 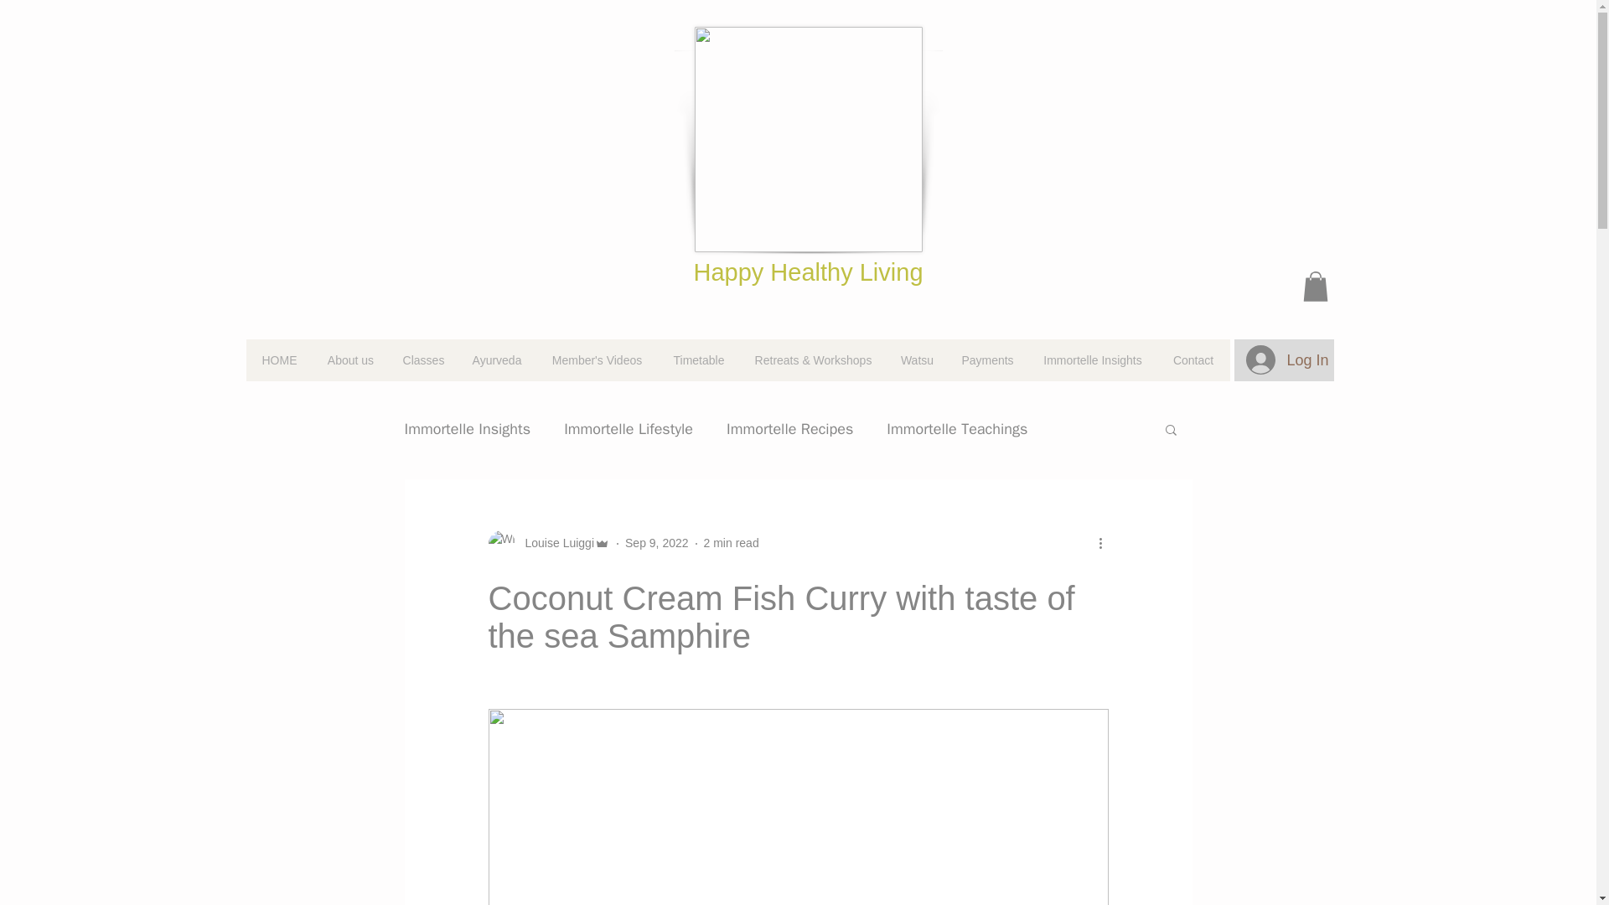 I want to click on Immortelle Recipes, so click(x=789, y=429).